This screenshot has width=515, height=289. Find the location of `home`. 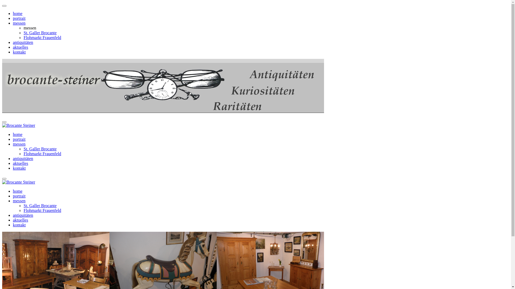

home is located at coordinates (18, 191).